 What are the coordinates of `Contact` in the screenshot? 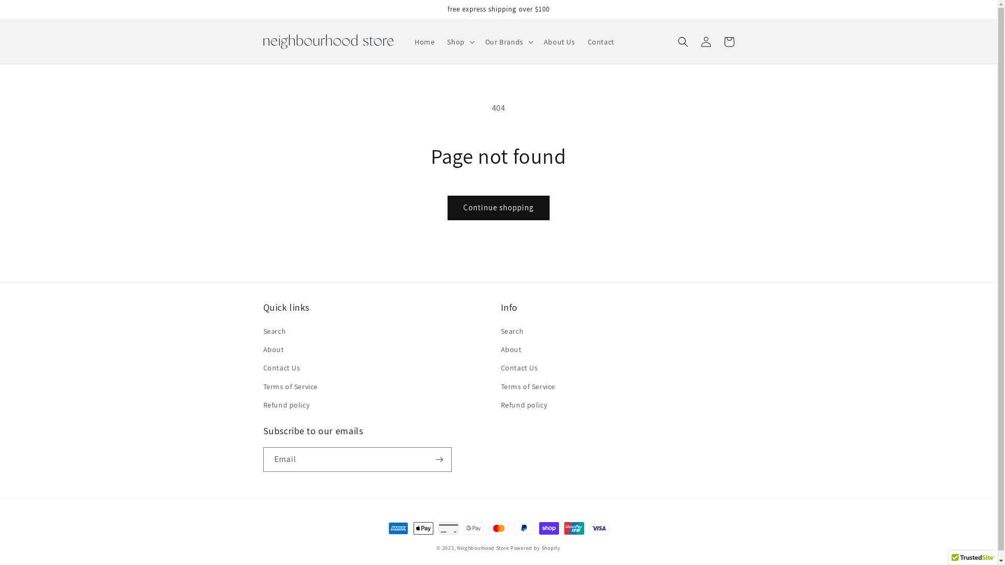 It's located at (601, 42).